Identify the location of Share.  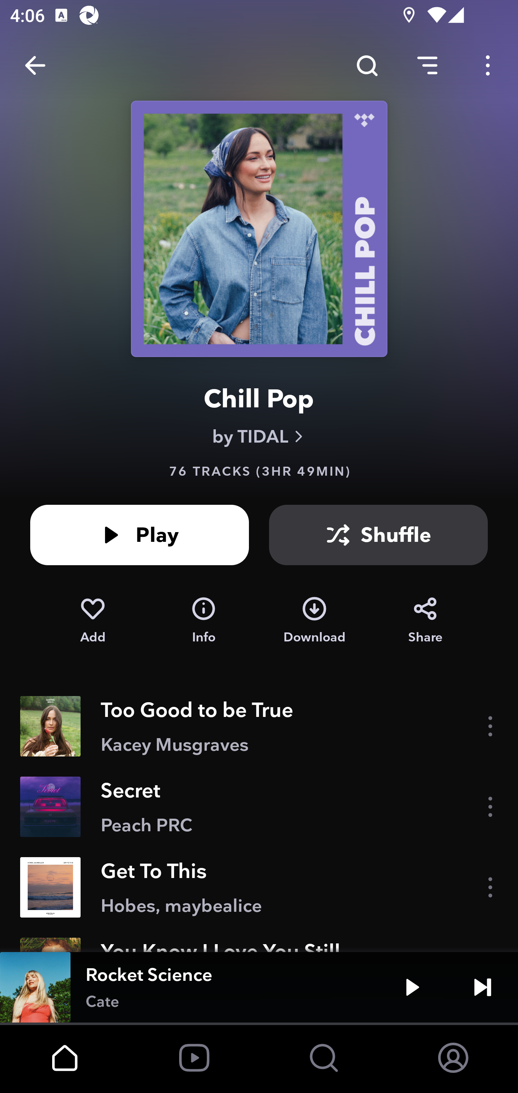
(425, 621).